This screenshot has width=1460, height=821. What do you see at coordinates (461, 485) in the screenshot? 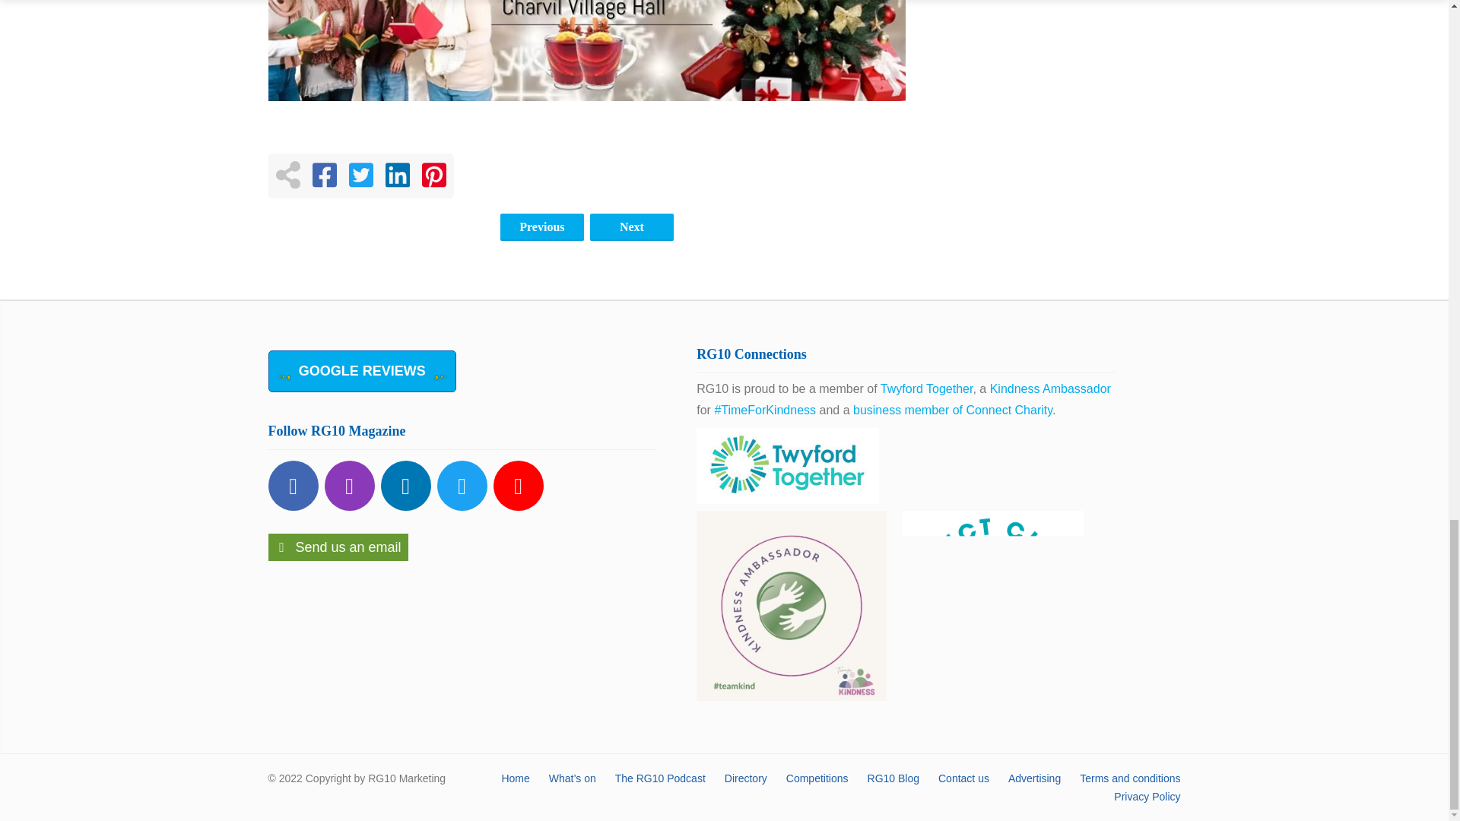
I see `Follow us on Twitter` at bounding box center [461, 485].